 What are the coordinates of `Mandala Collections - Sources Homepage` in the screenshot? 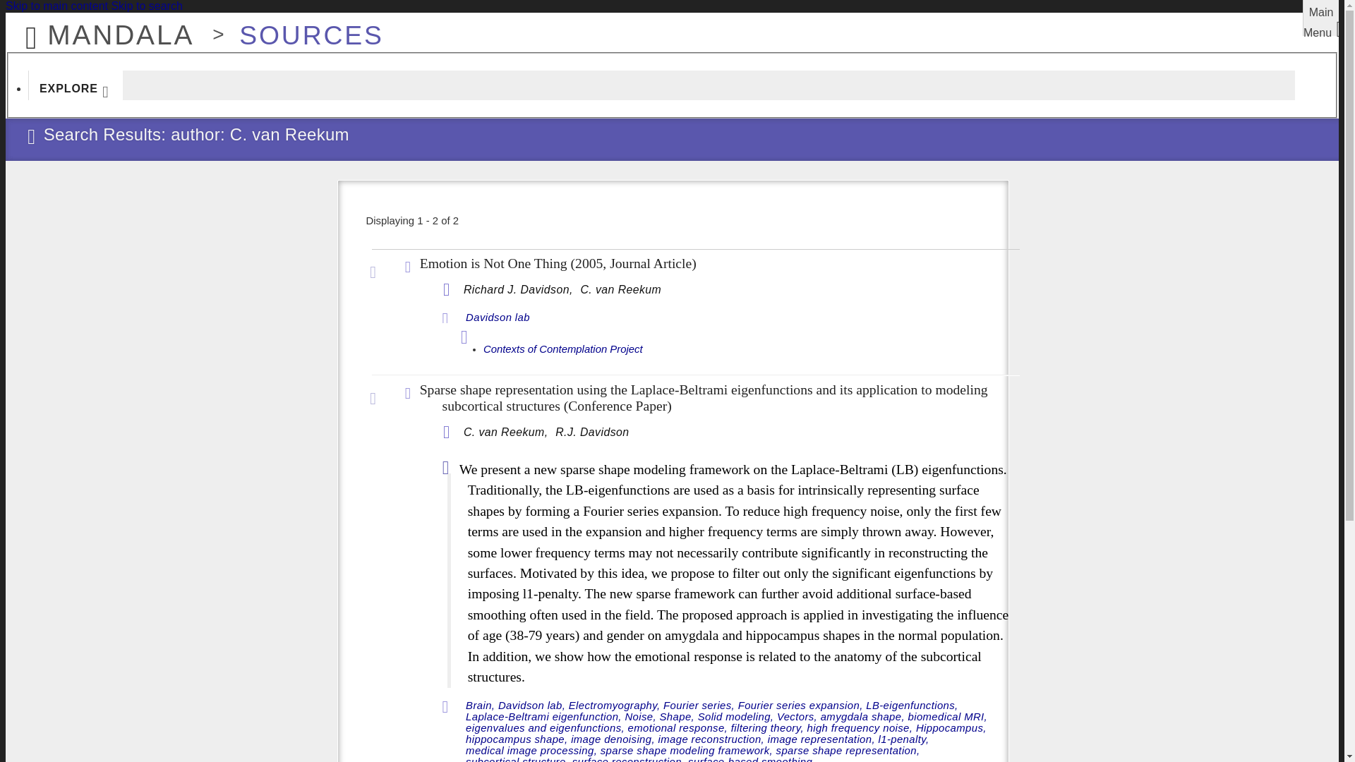 It's located at (303, 28).